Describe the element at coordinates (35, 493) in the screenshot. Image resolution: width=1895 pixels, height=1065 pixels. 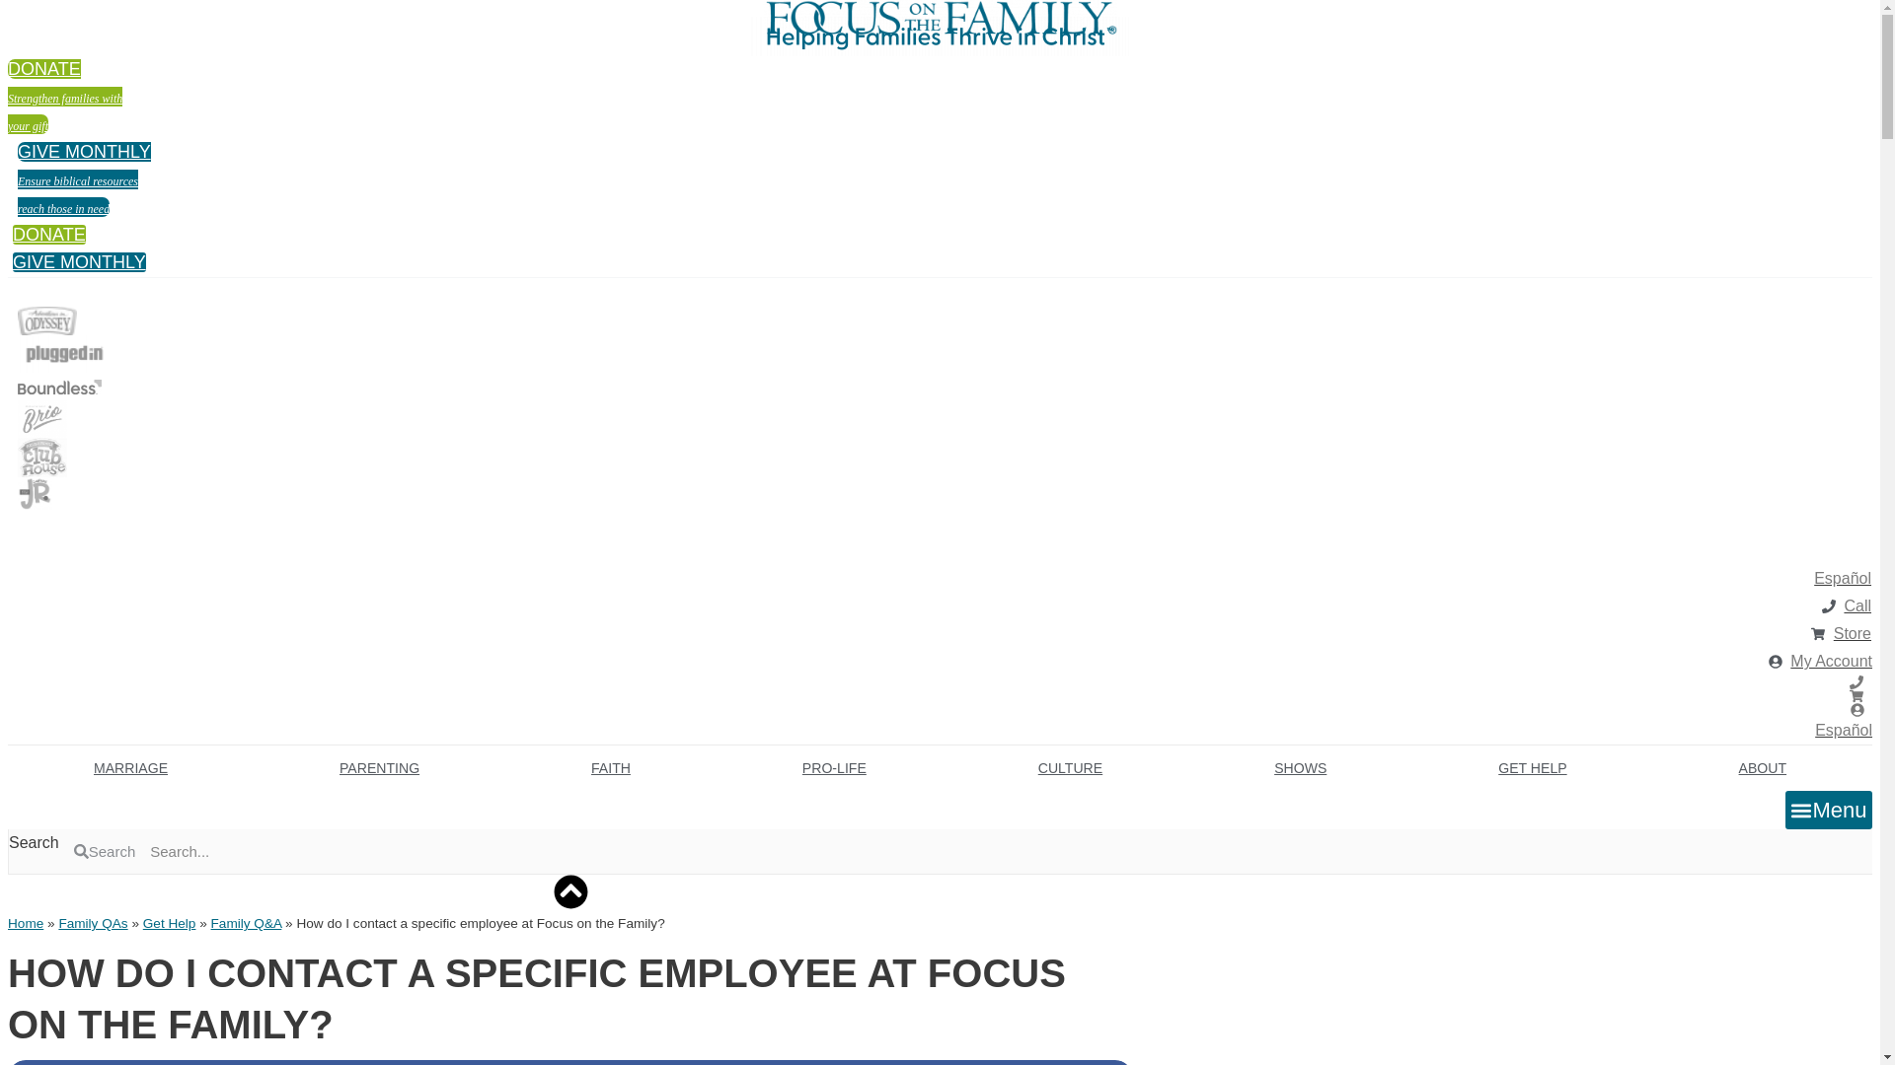
I see `Focus on the Family Clubhouse Jr.` at that location.